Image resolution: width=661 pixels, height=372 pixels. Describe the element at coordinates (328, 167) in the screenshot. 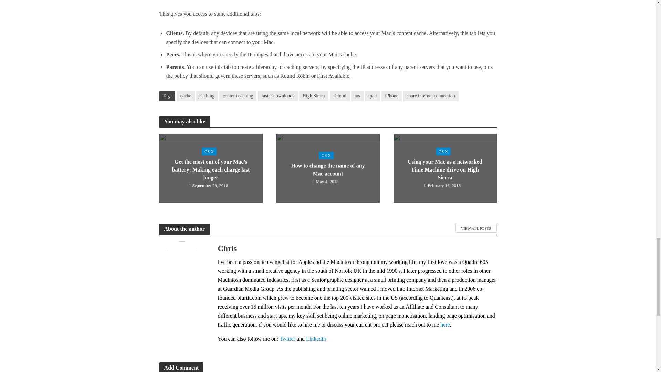

I see `How to change the name of any Mac account` at that location.